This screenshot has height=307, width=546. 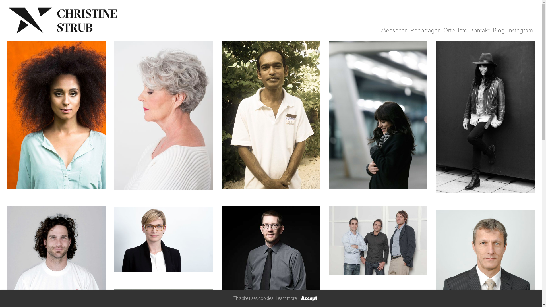 I want to click on Reportagen, so click(x=426, y=31).